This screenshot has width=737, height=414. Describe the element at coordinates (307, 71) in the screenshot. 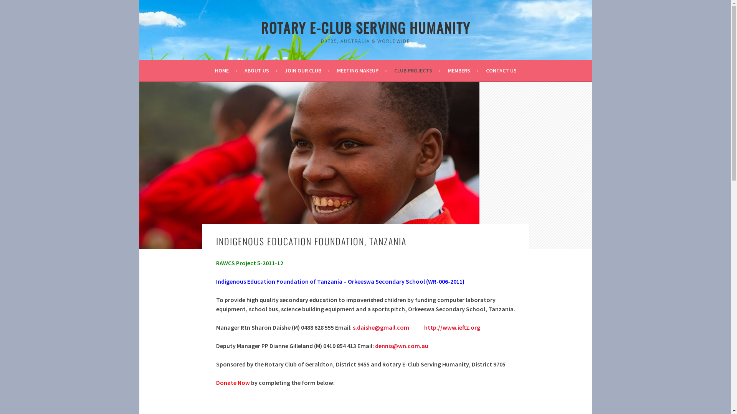

I see `JOIN OUR CLUB` at that location.